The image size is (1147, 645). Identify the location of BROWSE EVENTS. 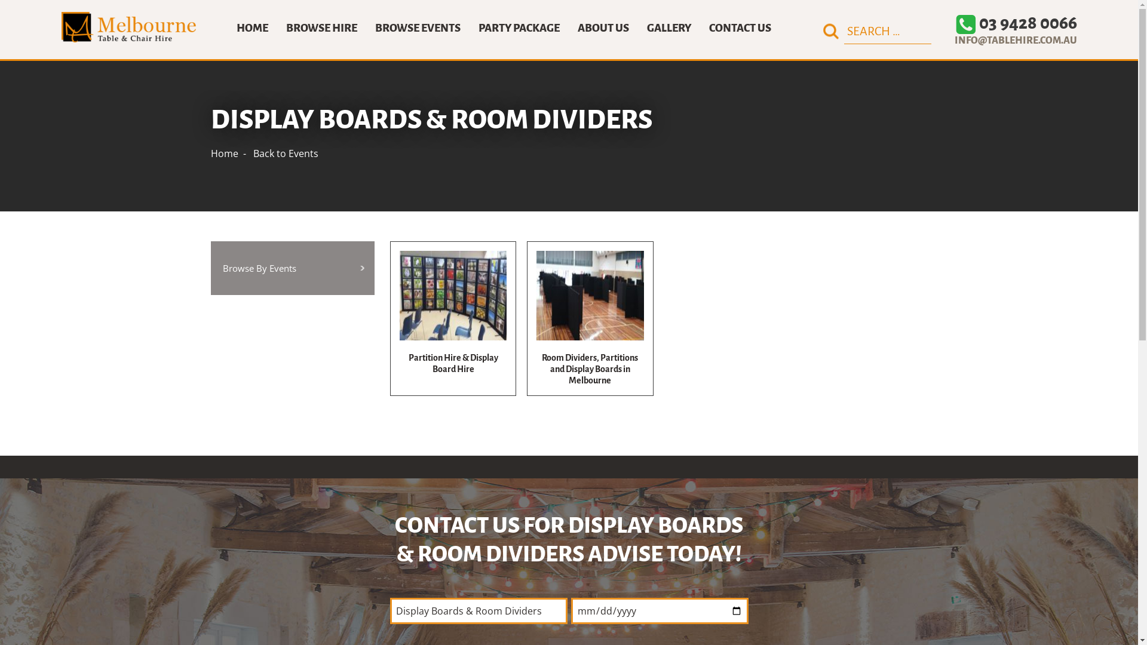
(418, 28).